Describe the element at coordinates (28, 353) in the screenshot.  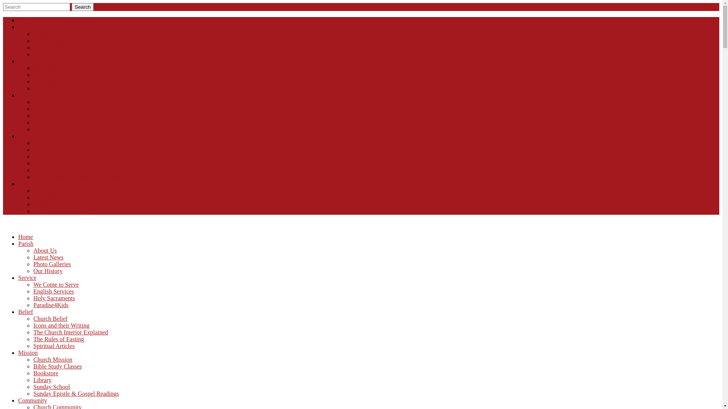
I see `Mission` at that location.